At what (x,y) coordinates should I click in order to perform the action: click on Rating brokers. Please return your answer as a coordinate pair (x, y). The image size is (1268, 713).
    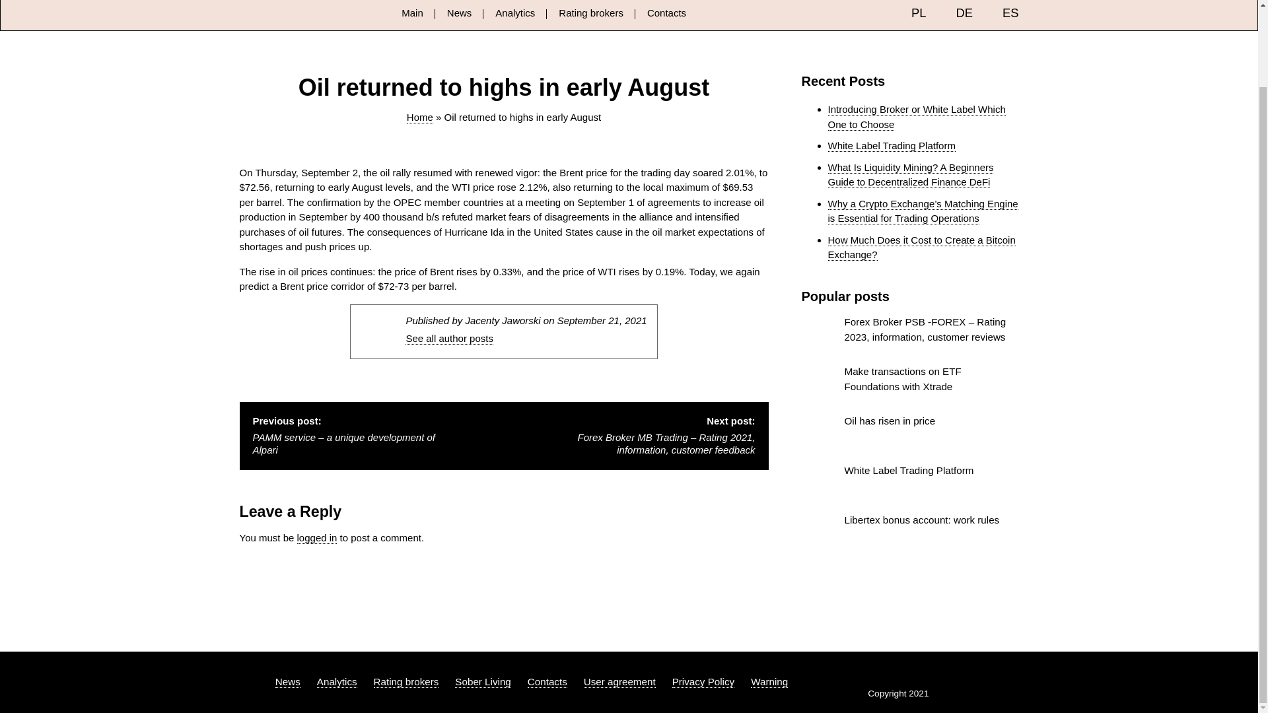
    Looking at the image, I should click on (591, 13).